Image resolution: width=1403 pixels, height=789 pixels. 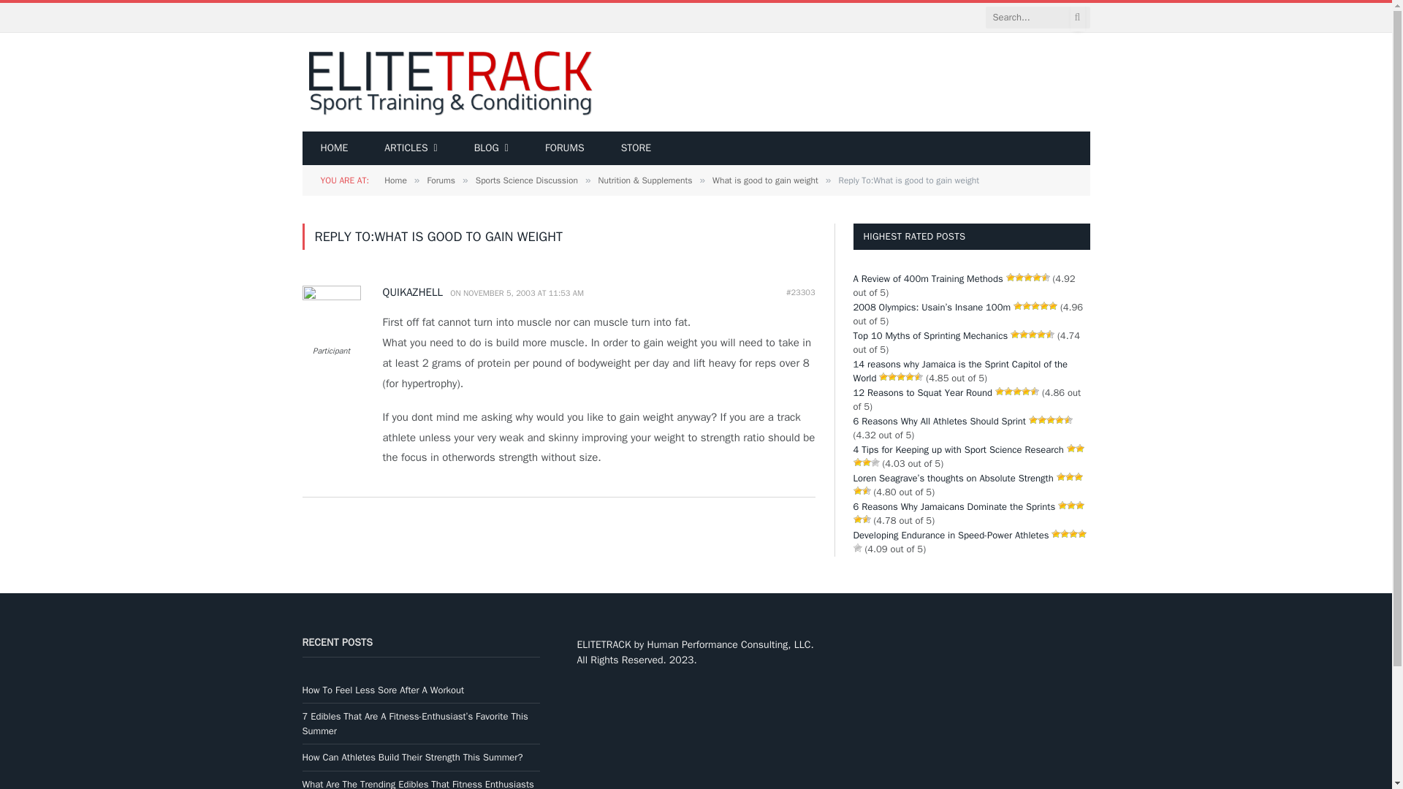 What do you see at coordinates (1045, 277) in the screenshot?
I see `79 votes, average: 4.92 out of 5` at bounding box center [1045, 277].